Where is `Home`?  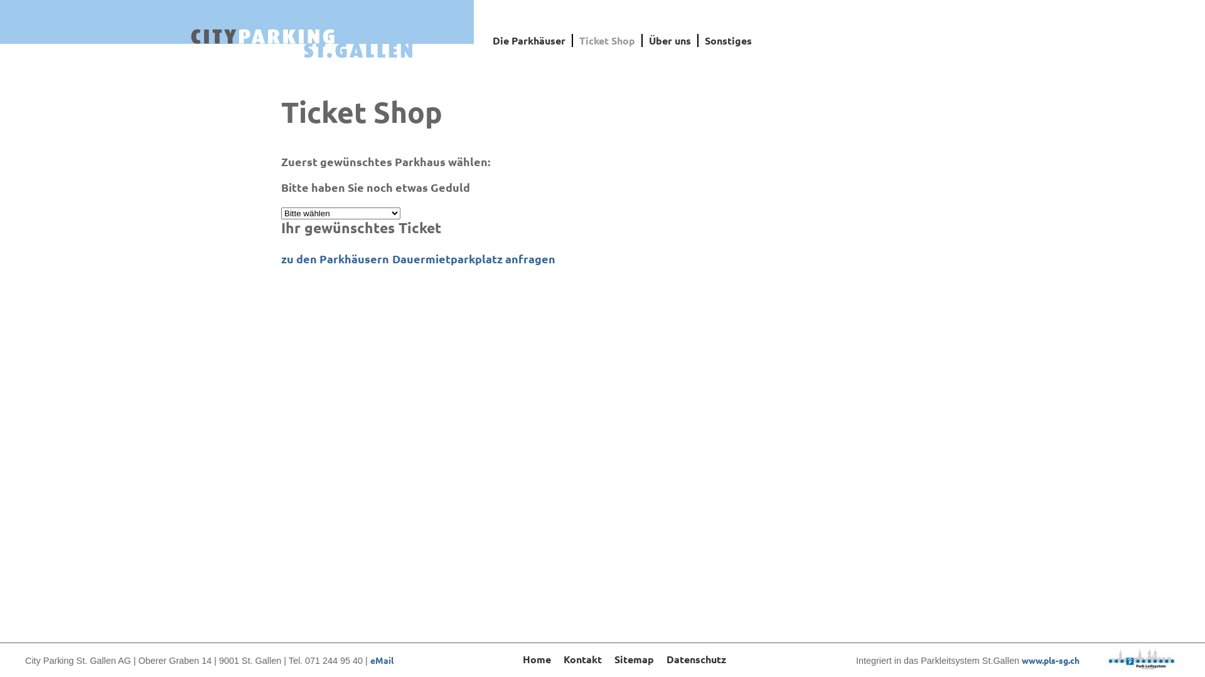 Home is located at coordinates (537, 659).